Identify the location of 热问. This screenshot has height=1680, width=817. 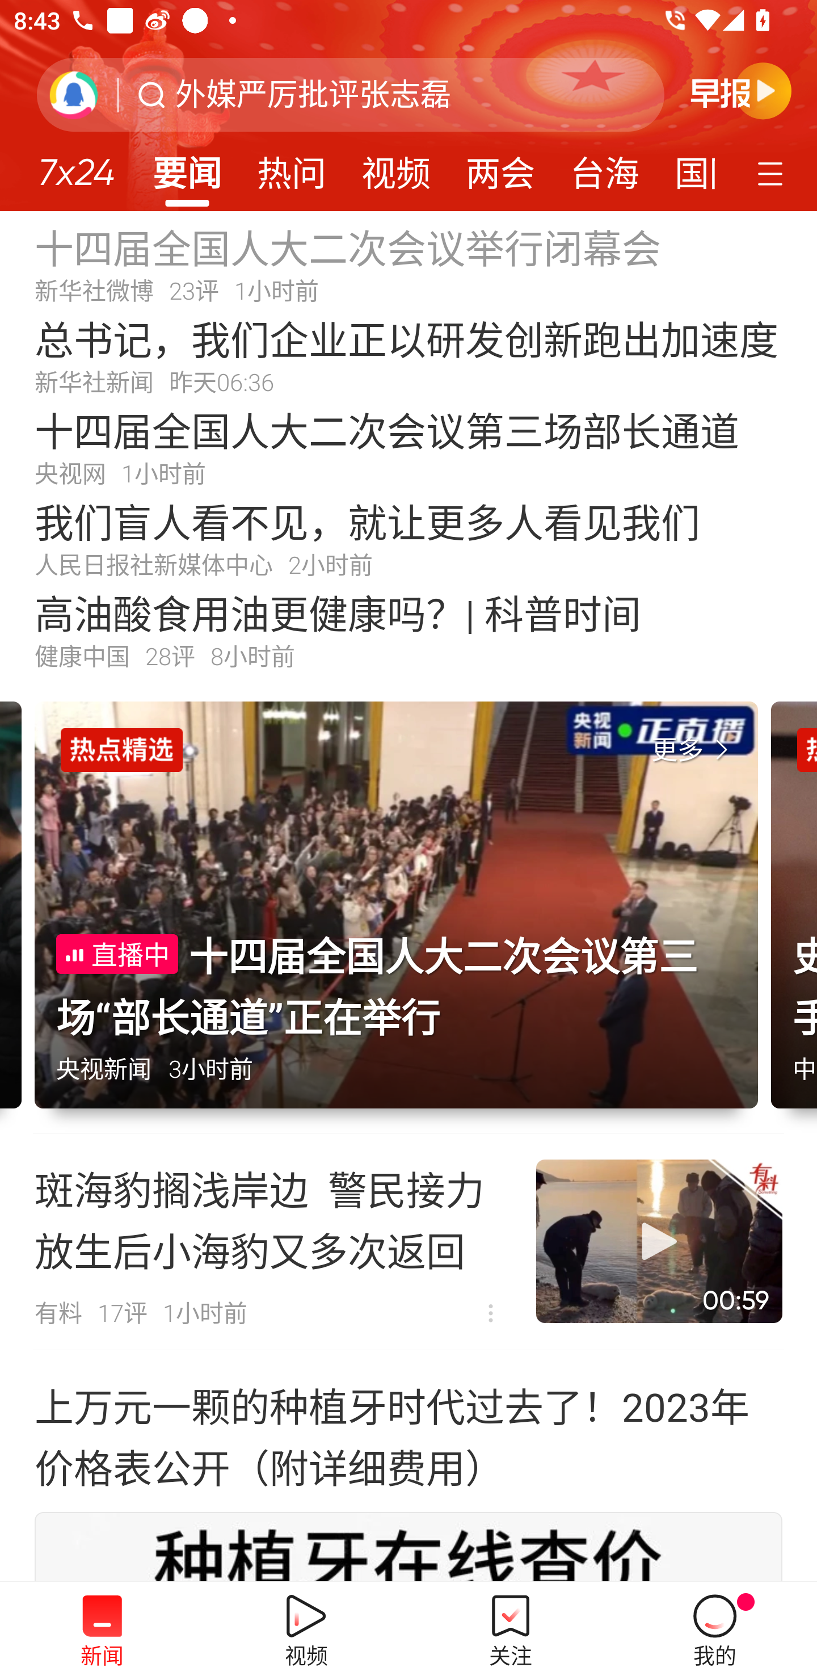
(292, 167).